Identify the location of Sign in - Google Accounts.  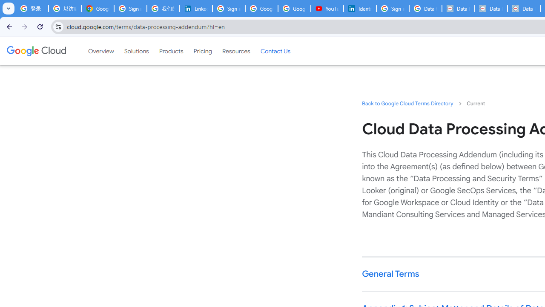
(229, 9).